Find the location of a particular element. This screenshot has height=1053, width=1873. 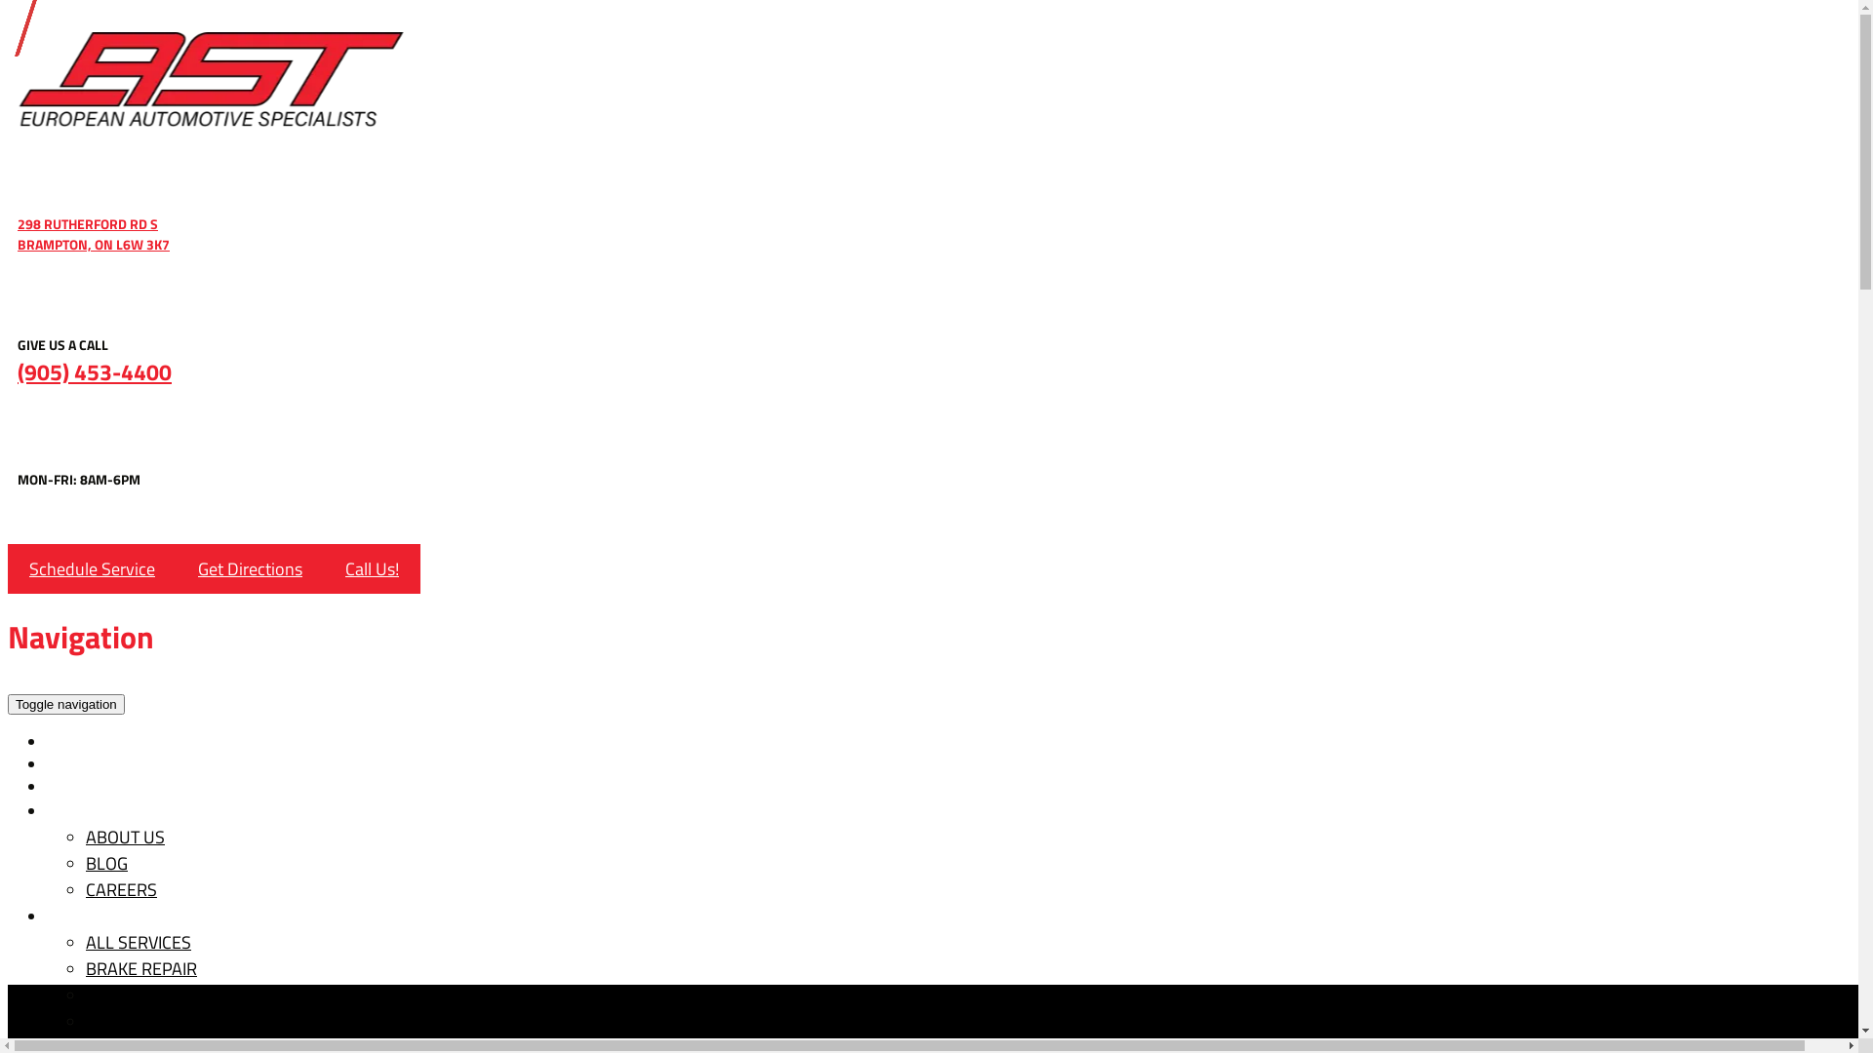

(905) 453-4400 is located at coordinates (935, 372).